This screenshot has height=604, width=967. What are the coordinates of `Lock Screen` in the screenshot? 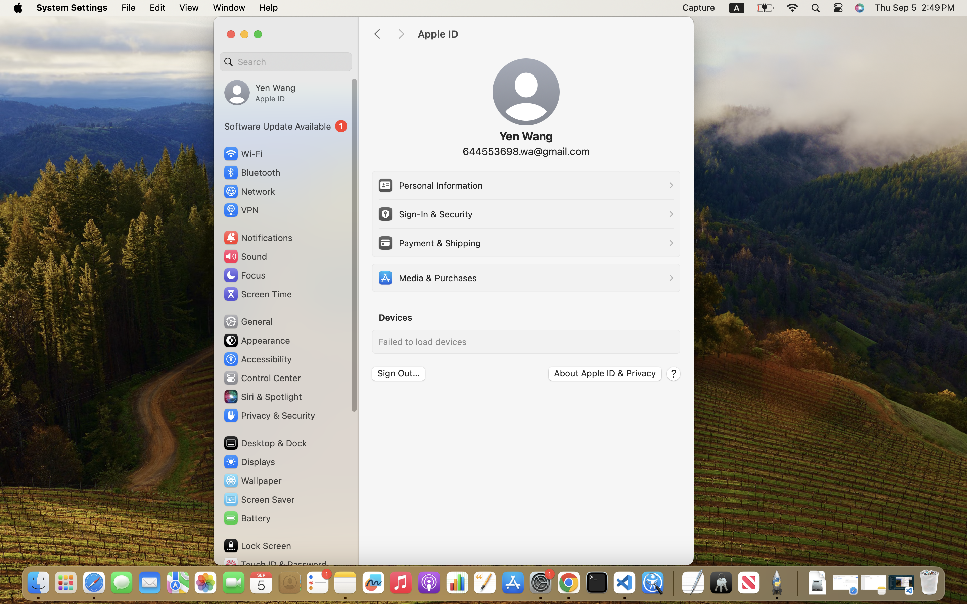 It's located at (257, 546).